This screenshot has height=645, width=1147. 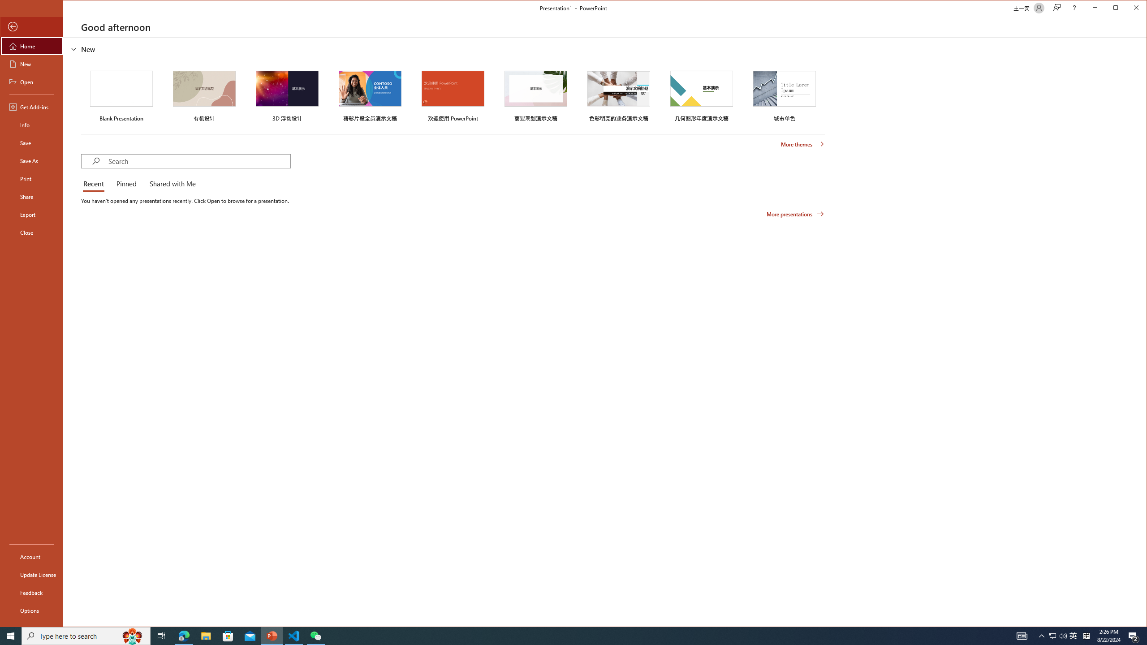 What do you see at coordinates (31, 574) in the screenshot?
I see `Update License` at bounding box center [31, 574].